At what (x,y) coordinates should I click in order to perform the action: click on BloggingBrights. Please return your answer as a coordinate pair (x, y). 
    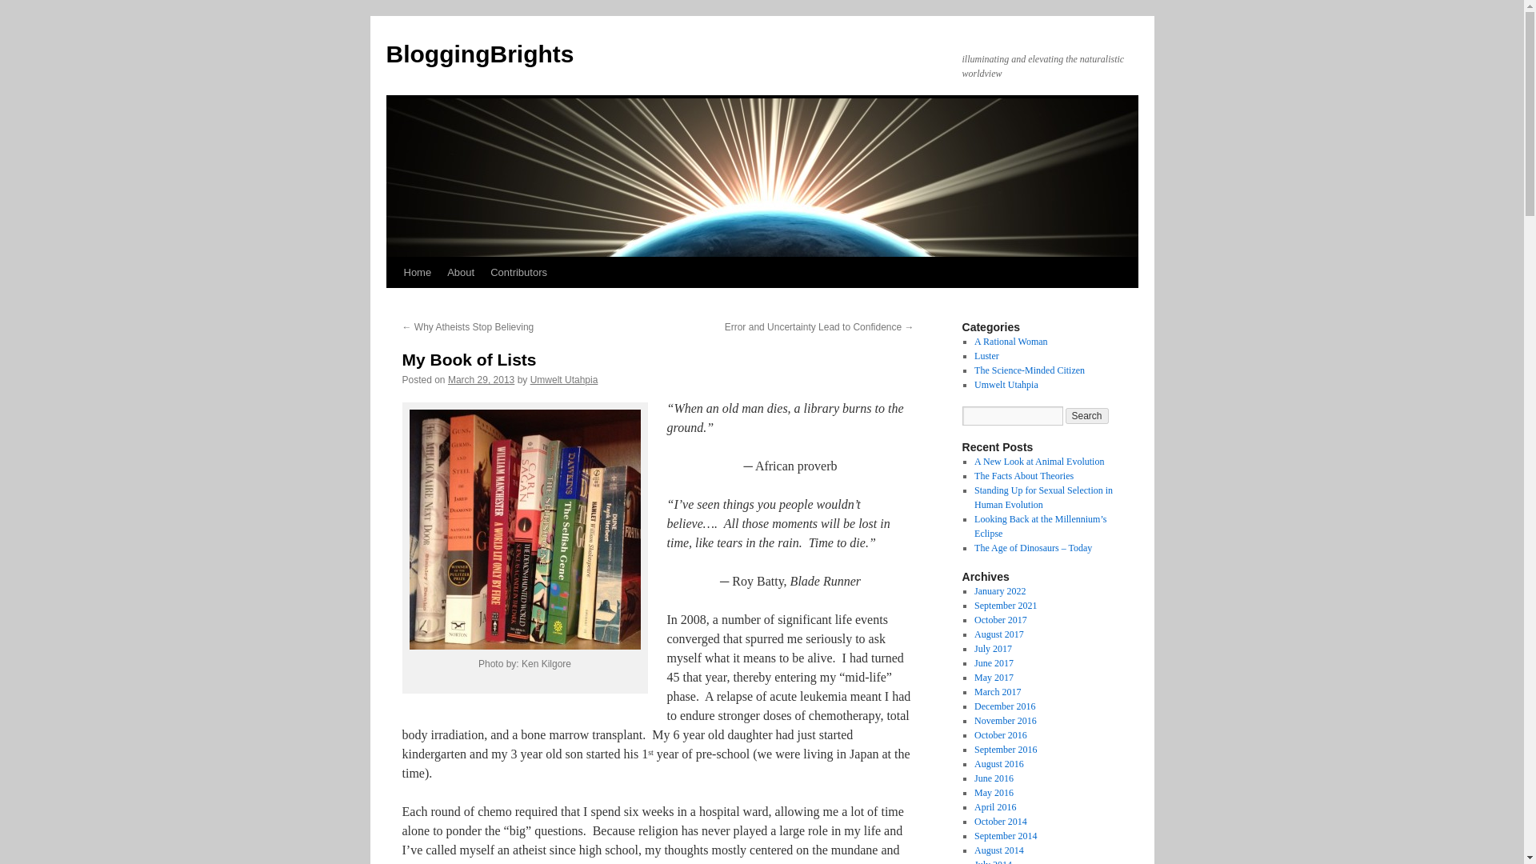
    Looking at the image, I should click on (478, 54).